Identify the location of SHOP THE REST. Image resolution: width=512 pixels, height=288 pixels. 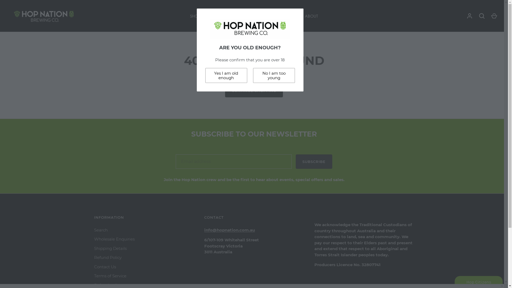
(230, 16).